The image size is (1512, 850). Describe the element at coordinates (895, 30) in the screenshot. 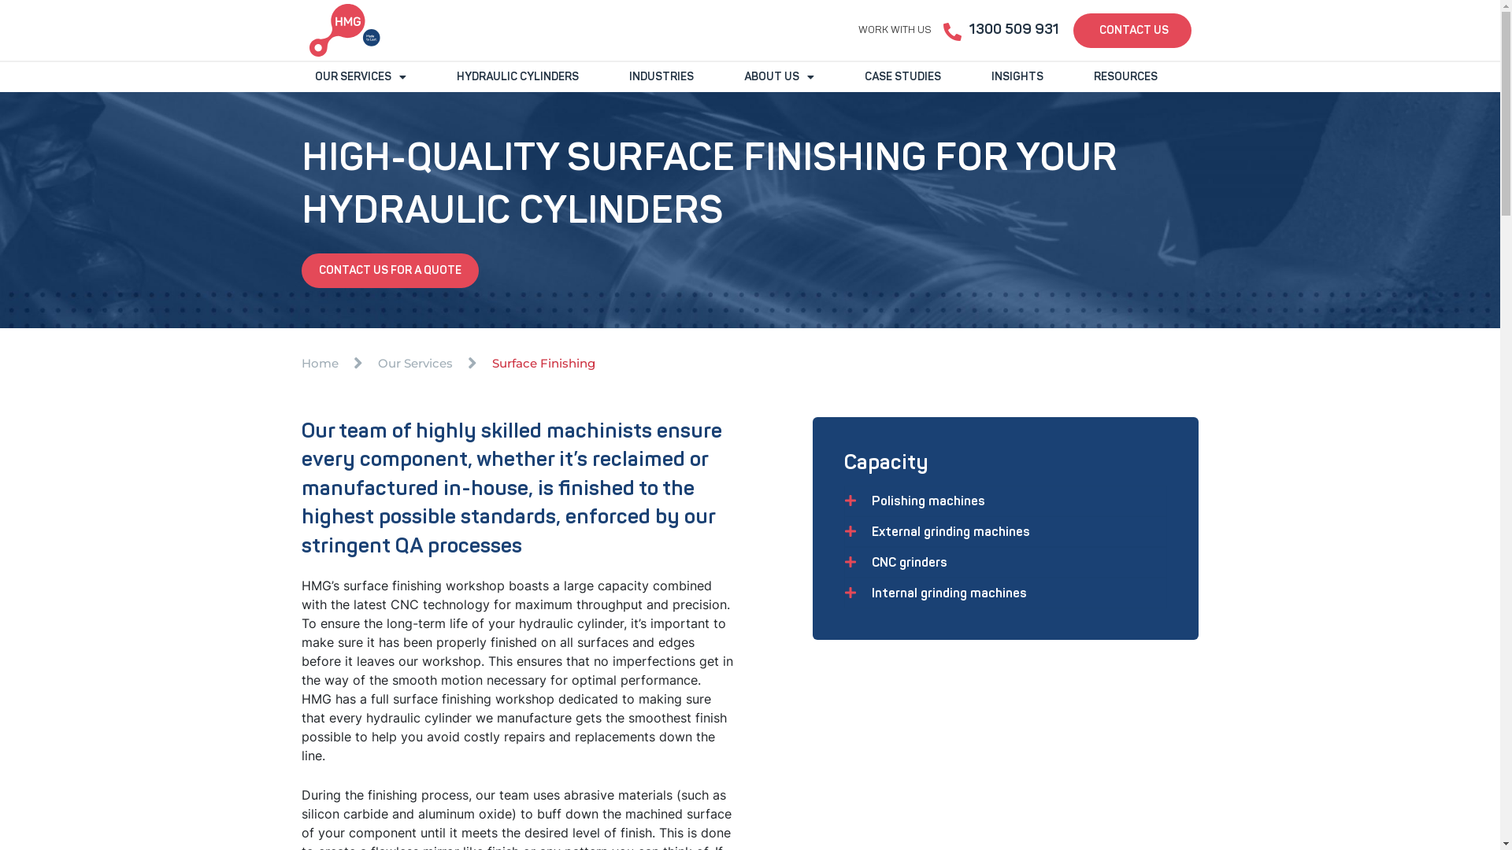

I see `WORK WITH US` at that location.